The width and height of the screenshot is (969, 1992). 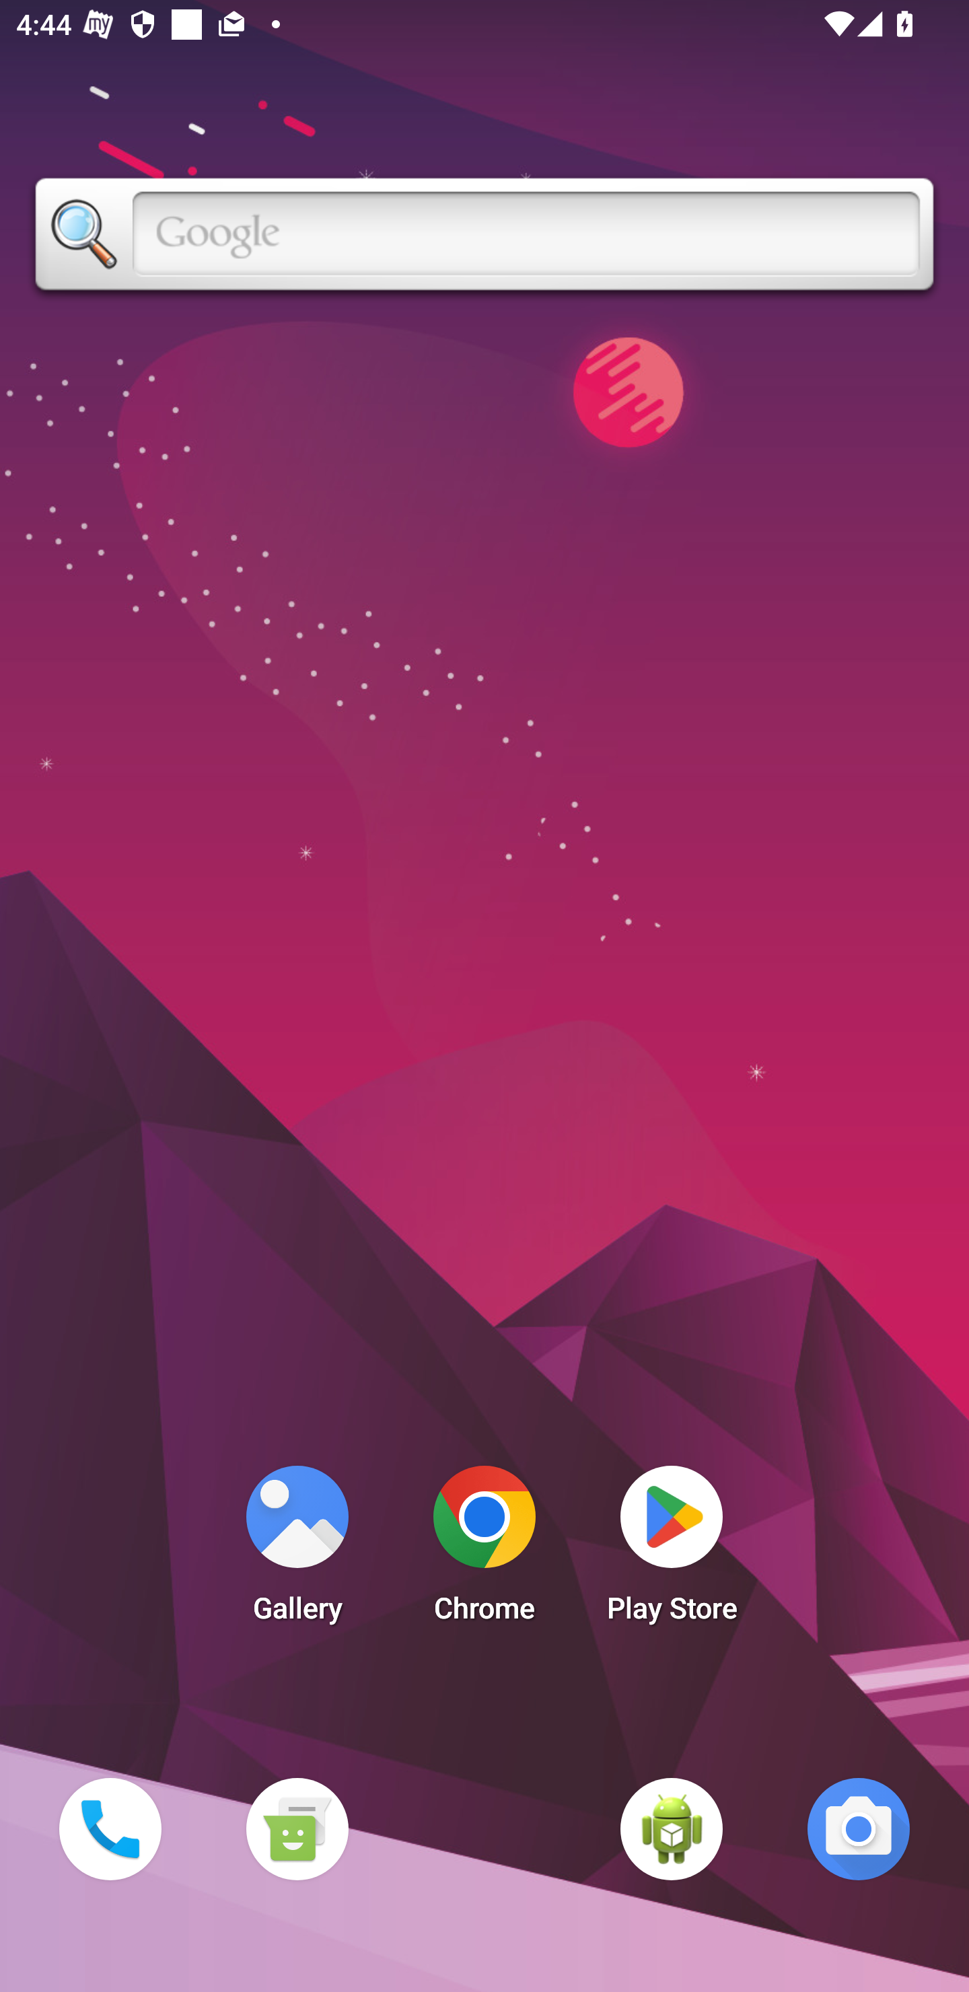 I want to click on Gallery, so click(x=297, y=1551).